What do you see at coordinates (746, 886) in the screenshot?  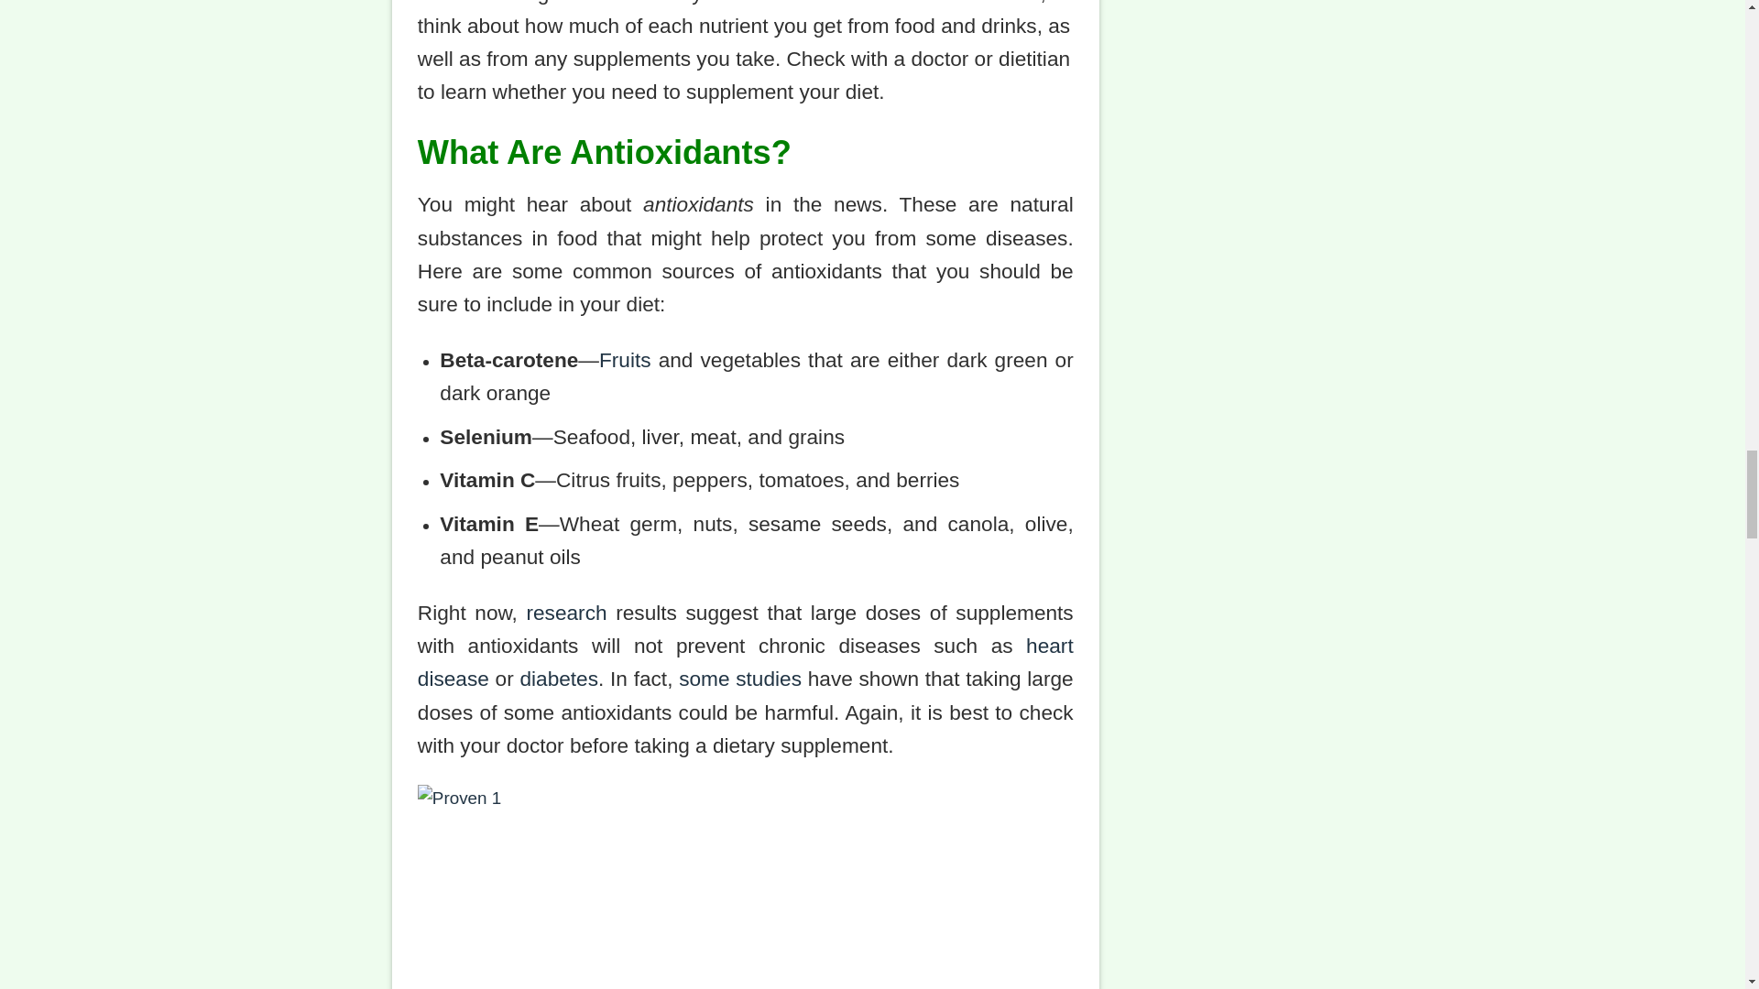 I see `Dietary Supplements 5` at bounding box center [746, 886].